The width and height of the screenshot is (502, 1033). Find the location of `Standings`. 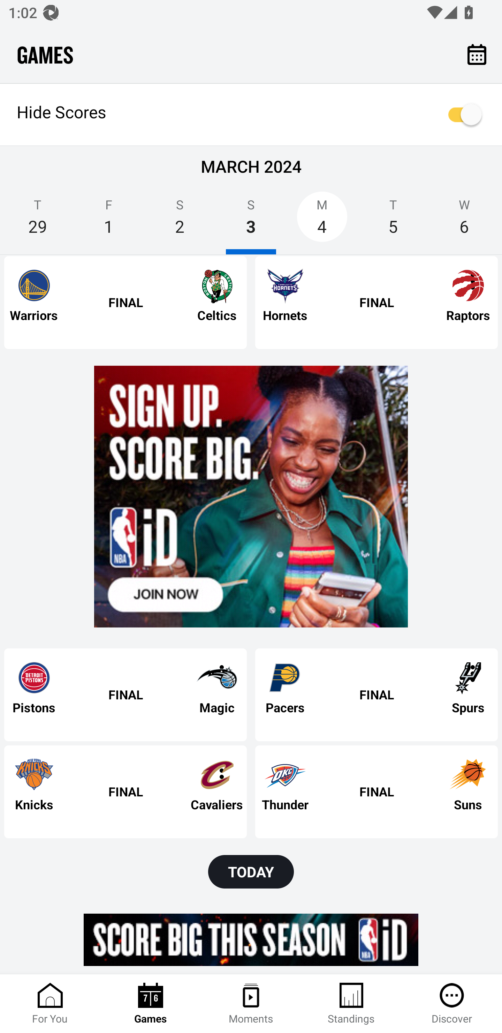

Standings is located at coordinates (351, 1004).